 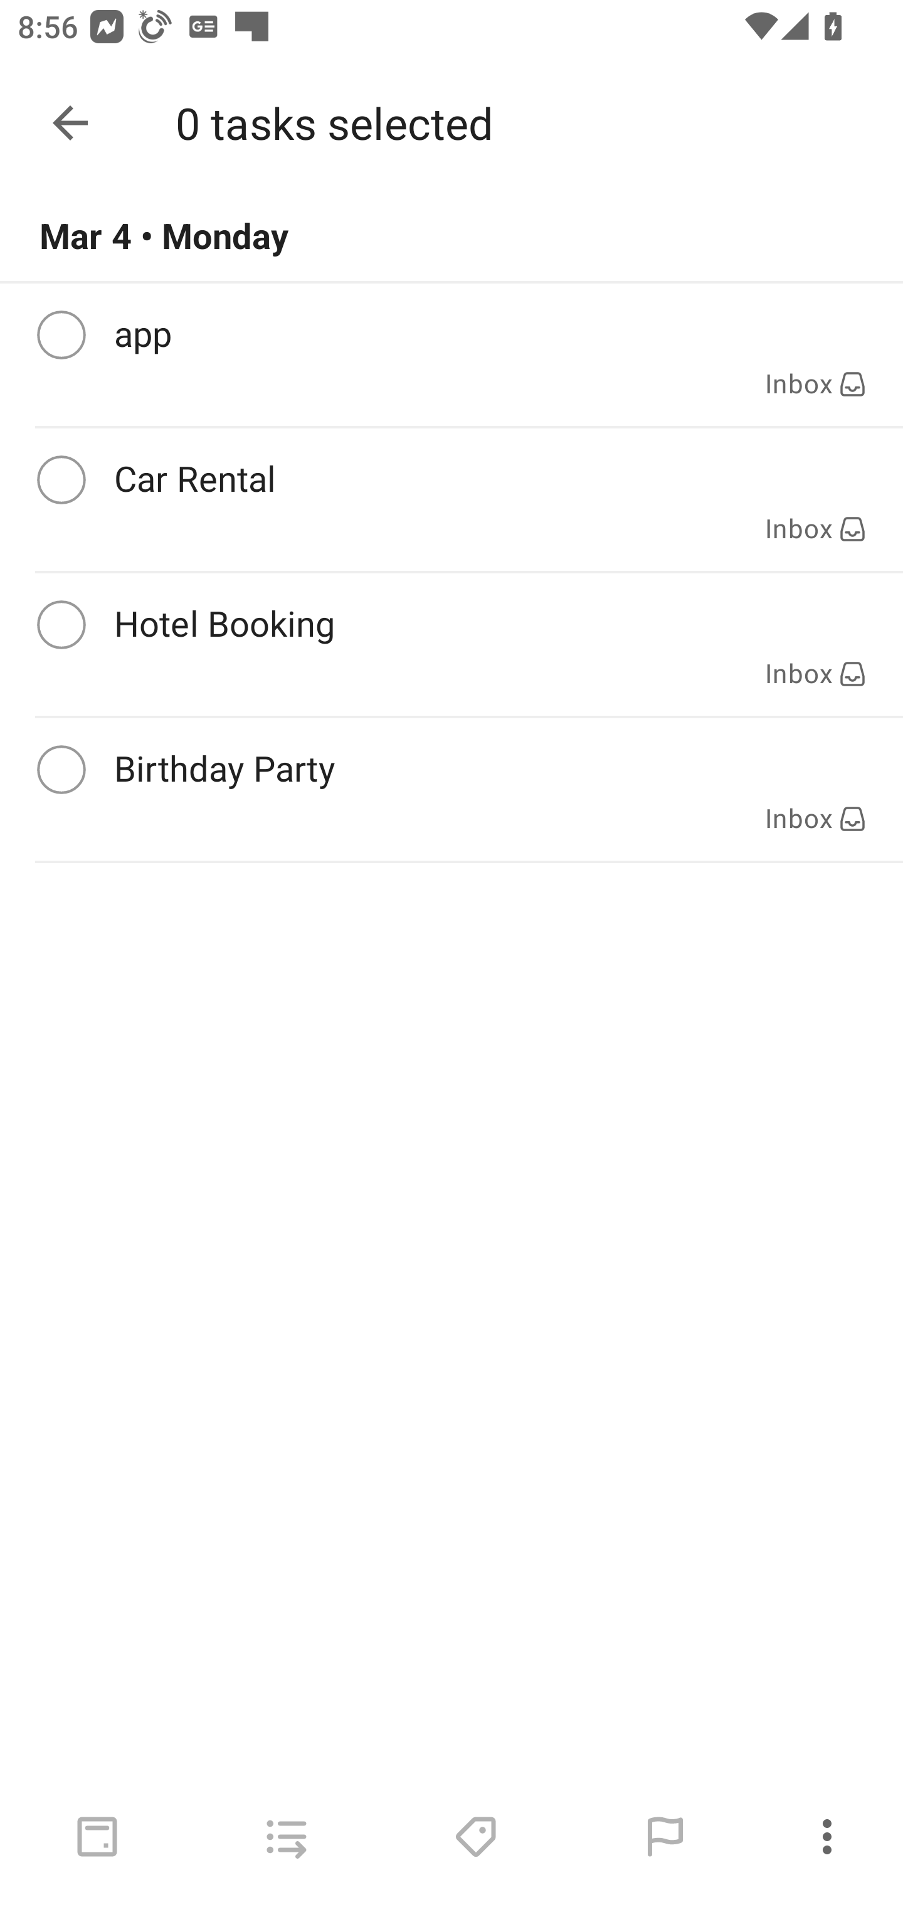 I want to click on Complete Birthday Party Inbox, so click(x=451, y=789).